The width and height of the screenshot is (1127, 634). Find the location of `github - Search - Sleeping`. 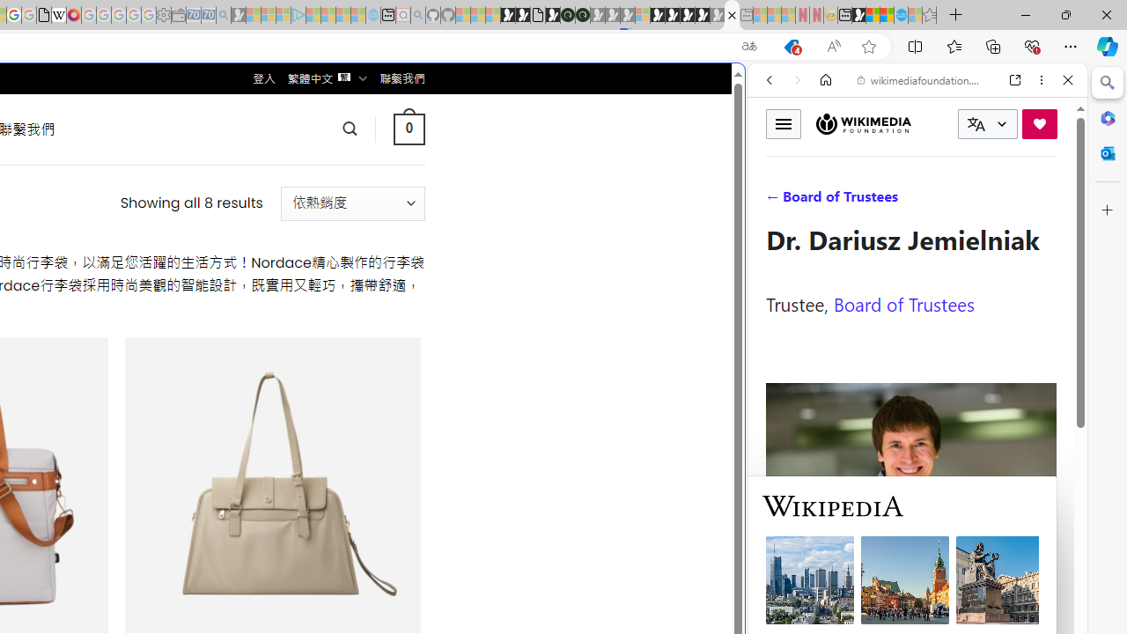

github - Search - Sleeping is located at coordinates (417, 16).